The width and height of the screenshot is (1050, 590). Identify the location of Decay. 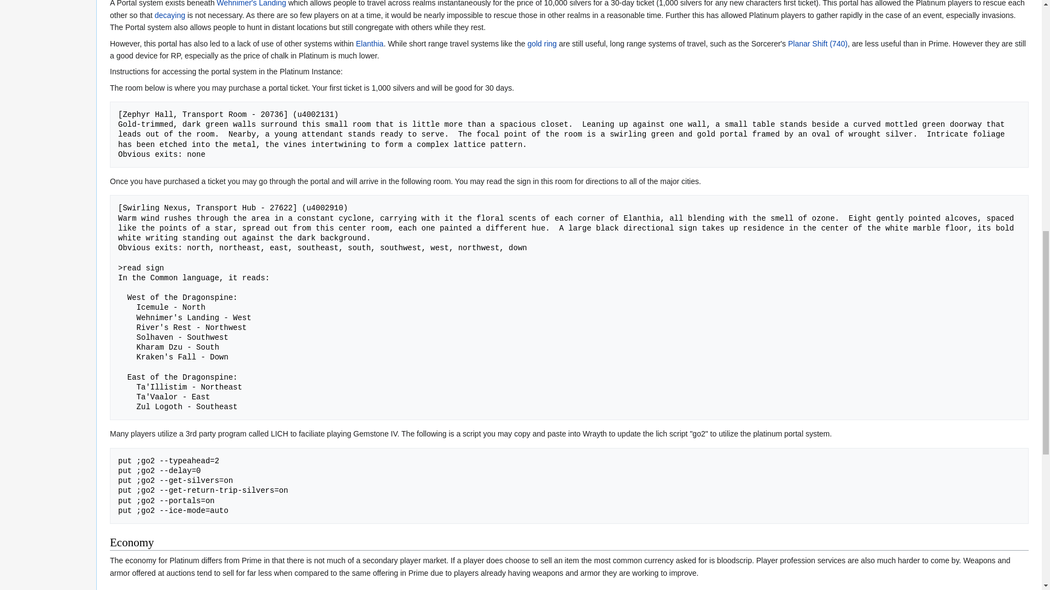
(170, 15).